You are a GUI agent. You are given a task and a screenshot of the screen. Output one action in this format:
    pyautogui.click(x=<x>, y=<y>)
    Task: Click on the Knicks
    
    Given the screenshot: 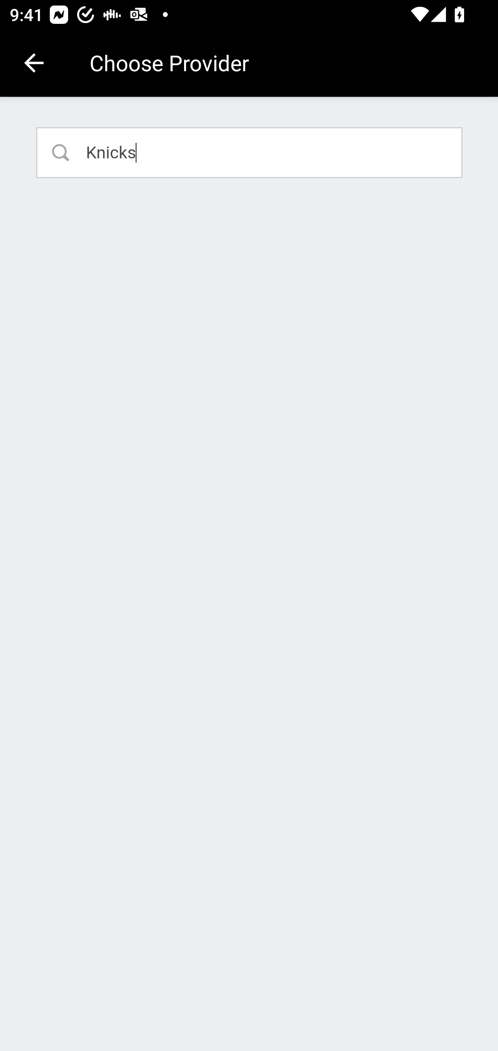 What is the action you would take?
    pyautogui.click(x=250, y=152)
    